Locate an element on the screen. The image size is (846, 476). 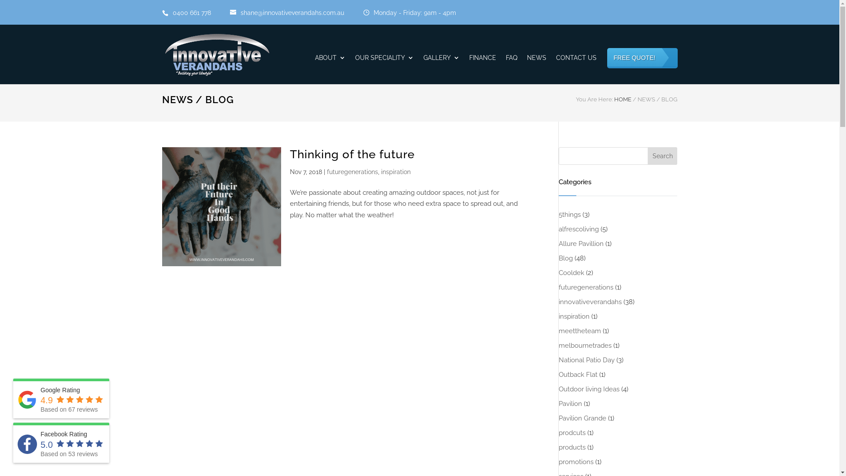
inspiration is located at coordinates (396, 172).